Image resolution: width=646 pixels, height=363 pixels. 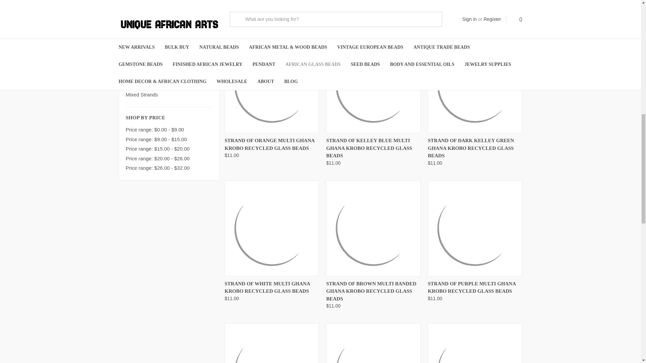 What do you see at coordinates (474, 229) in the screenshot?
I see `Strand of purple multi Ghana Krobo recycled glass beads` at bounding box center [474, 229].